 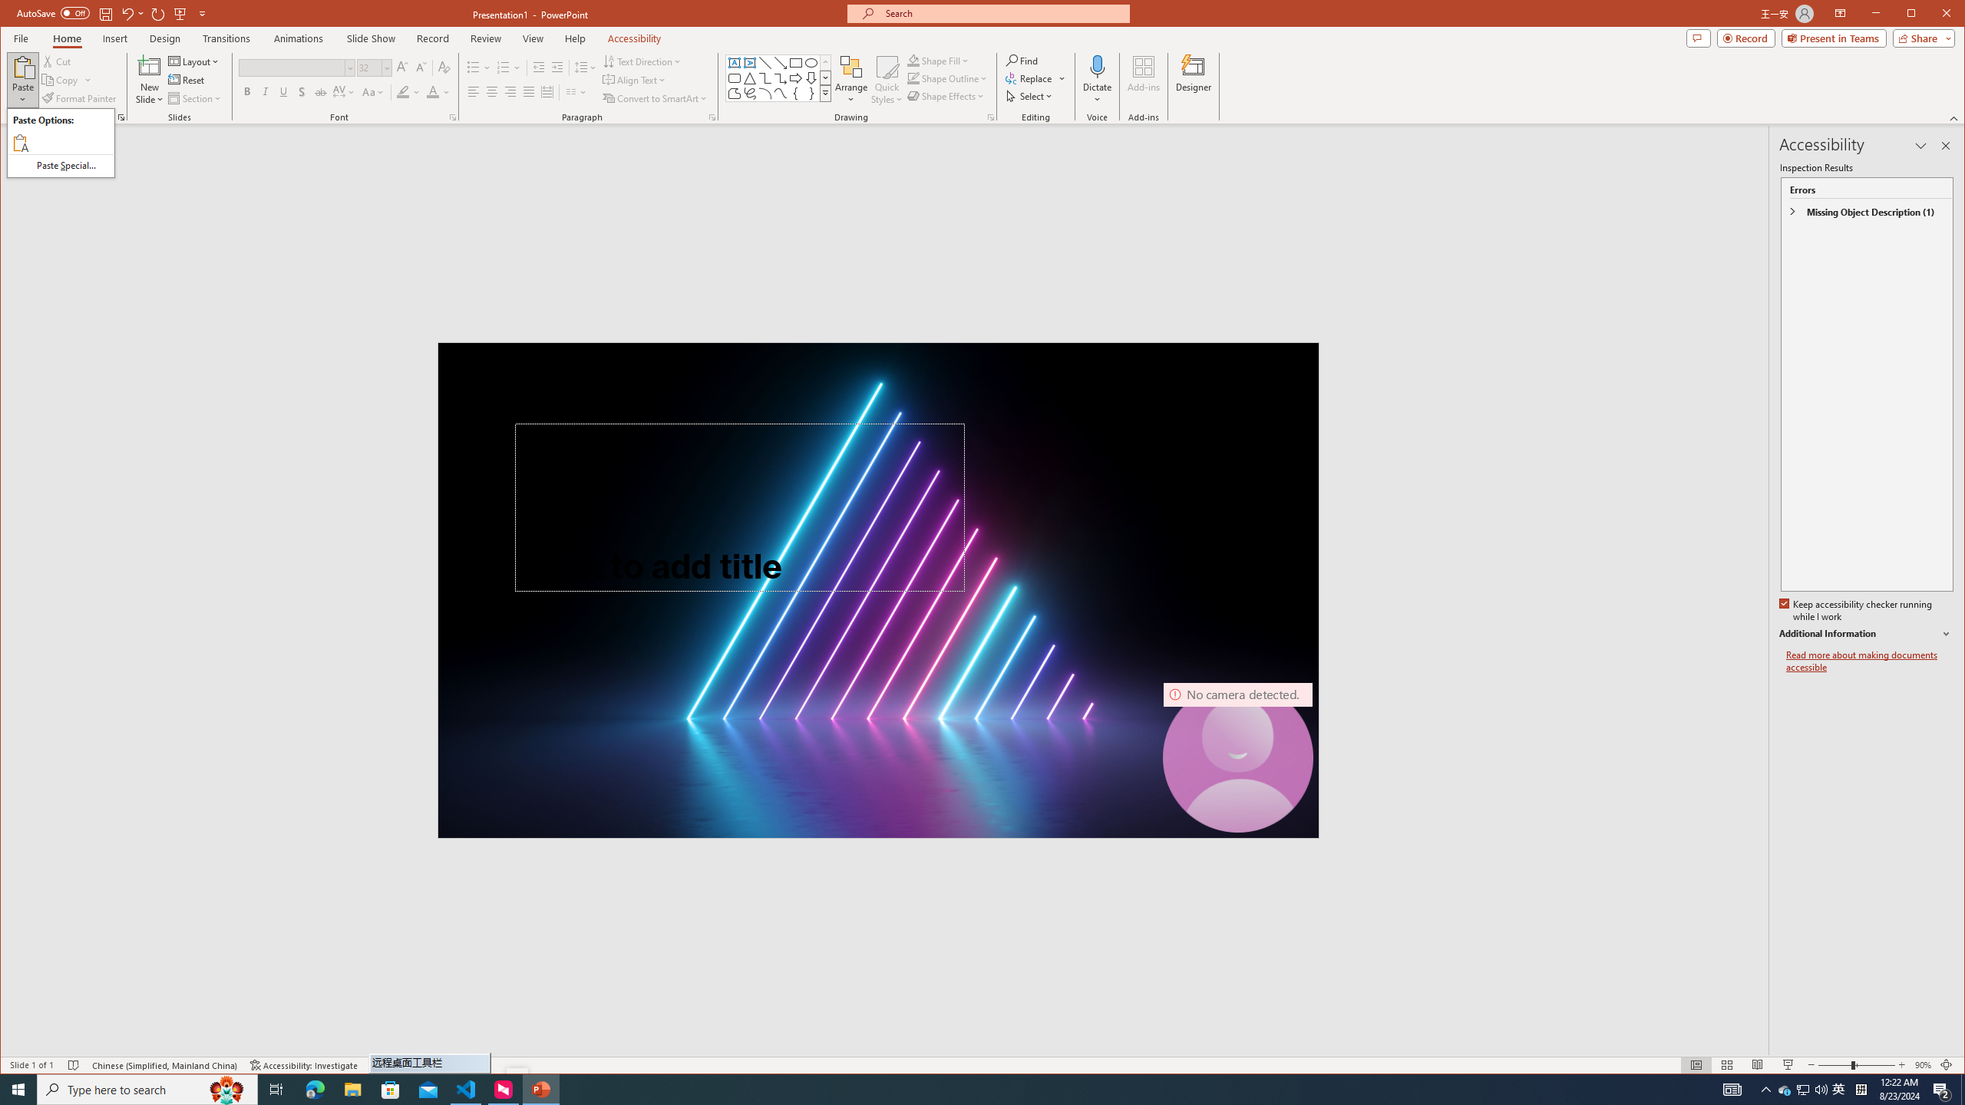 I want to click on Zoom 90%, so click(x=1922, y=1065).